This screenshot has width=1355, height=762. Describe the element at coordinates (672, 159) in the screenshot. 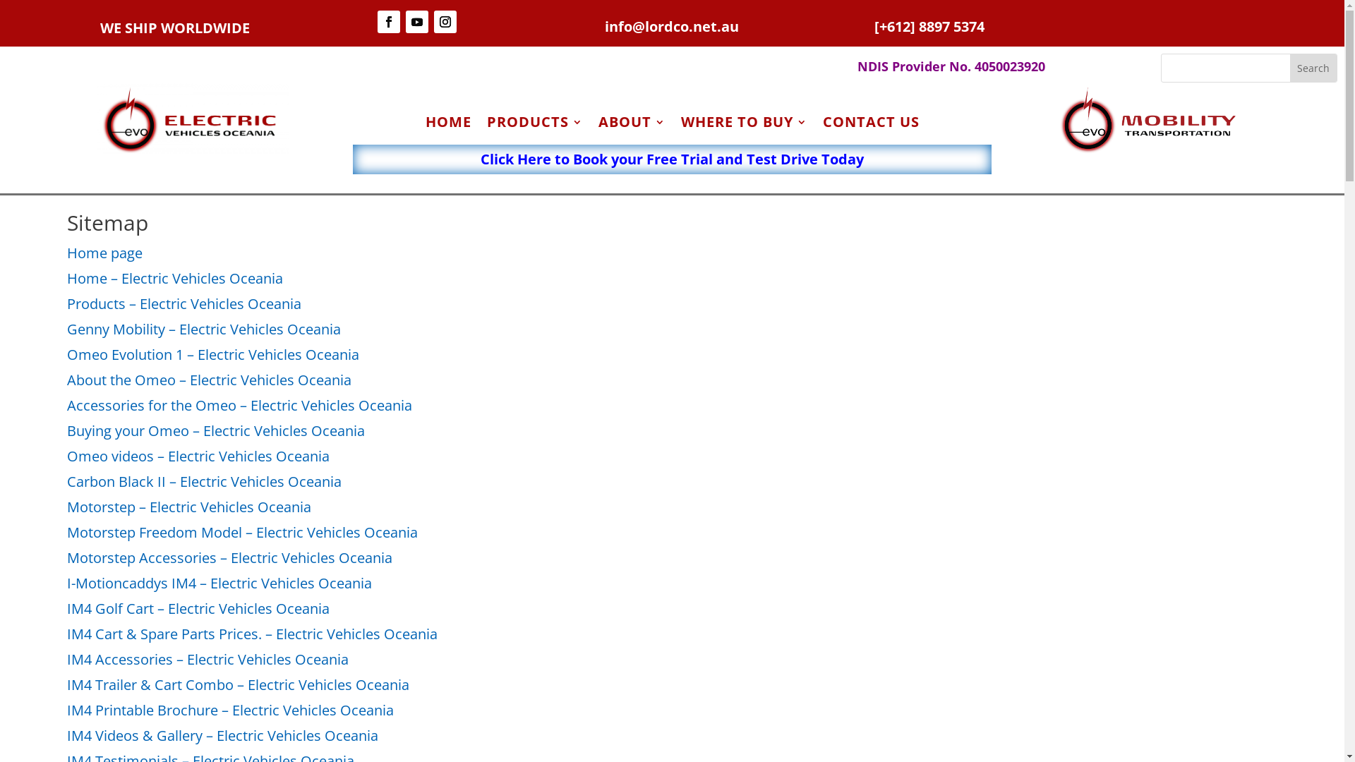

I see `Click Here to Book your Free Trial and Test Drive Today` at that location.